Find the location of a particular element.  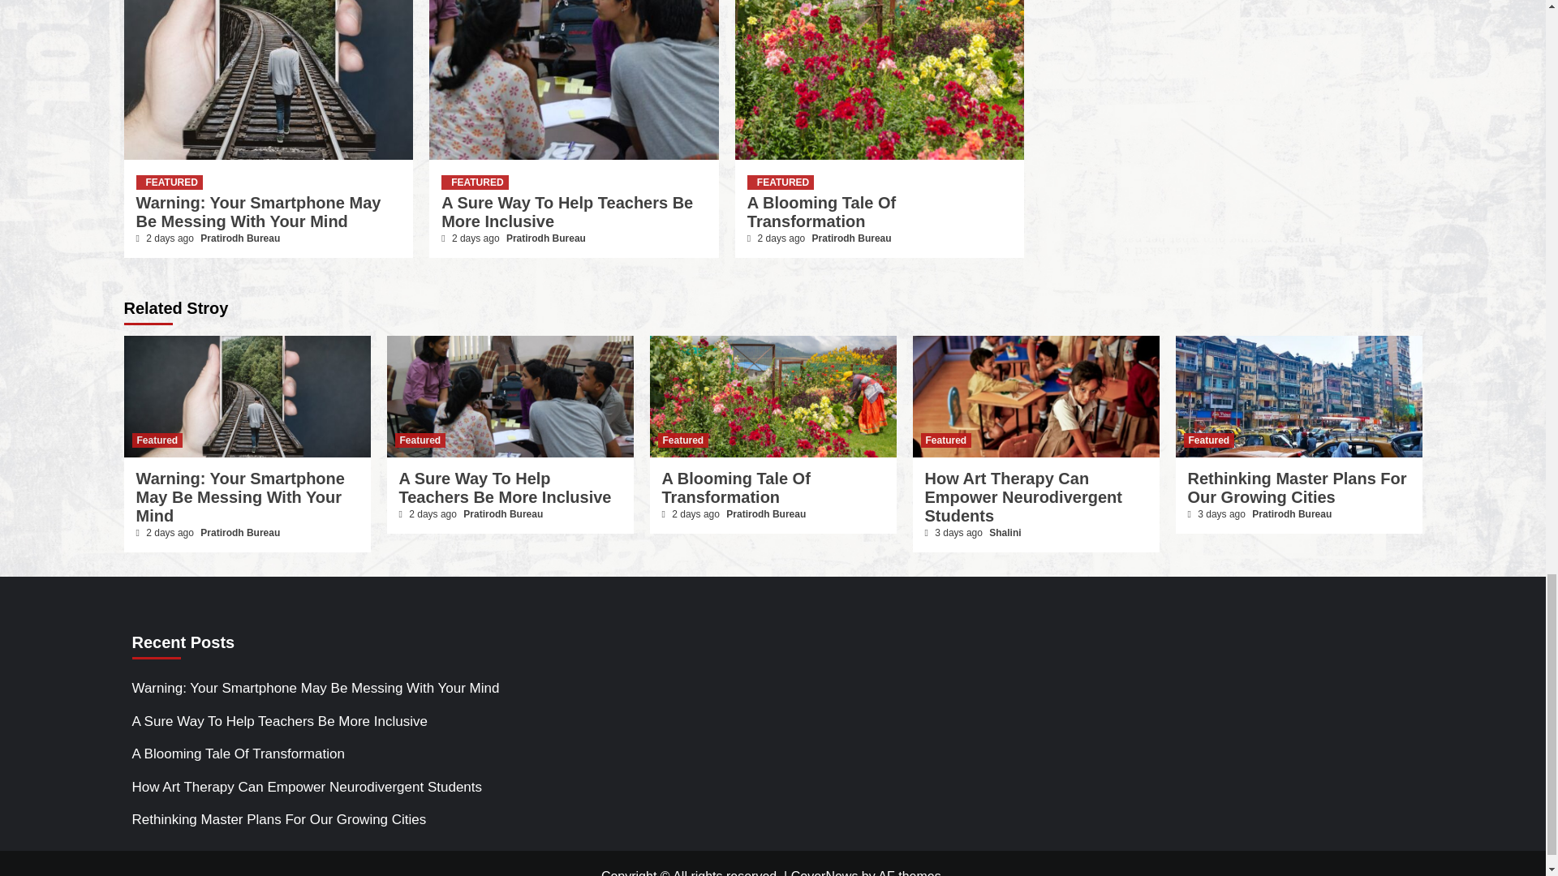

FEATURED is located at coordinates (474, 182).